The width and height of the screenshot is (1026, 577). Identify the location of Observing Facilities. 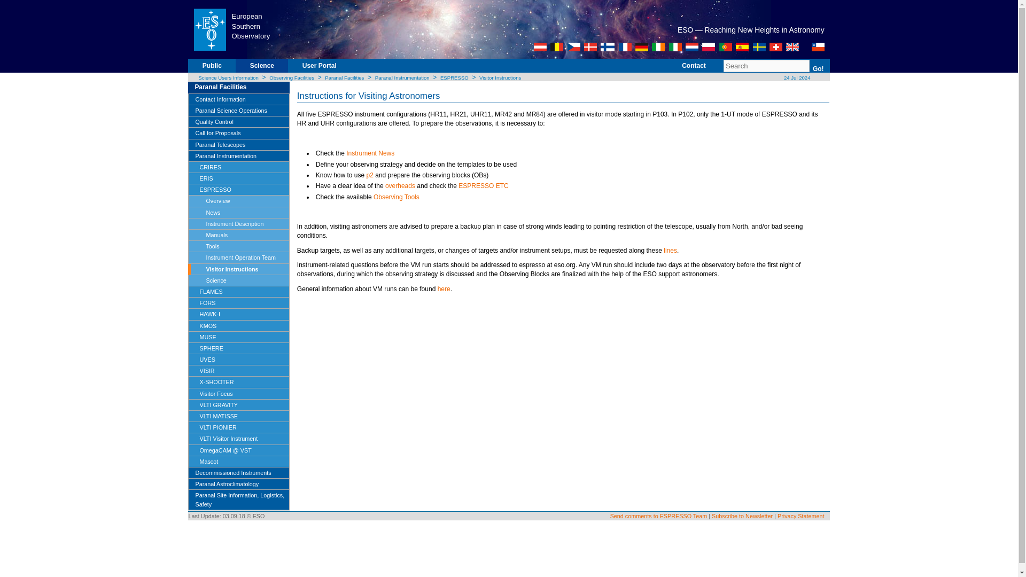
(291, 78).